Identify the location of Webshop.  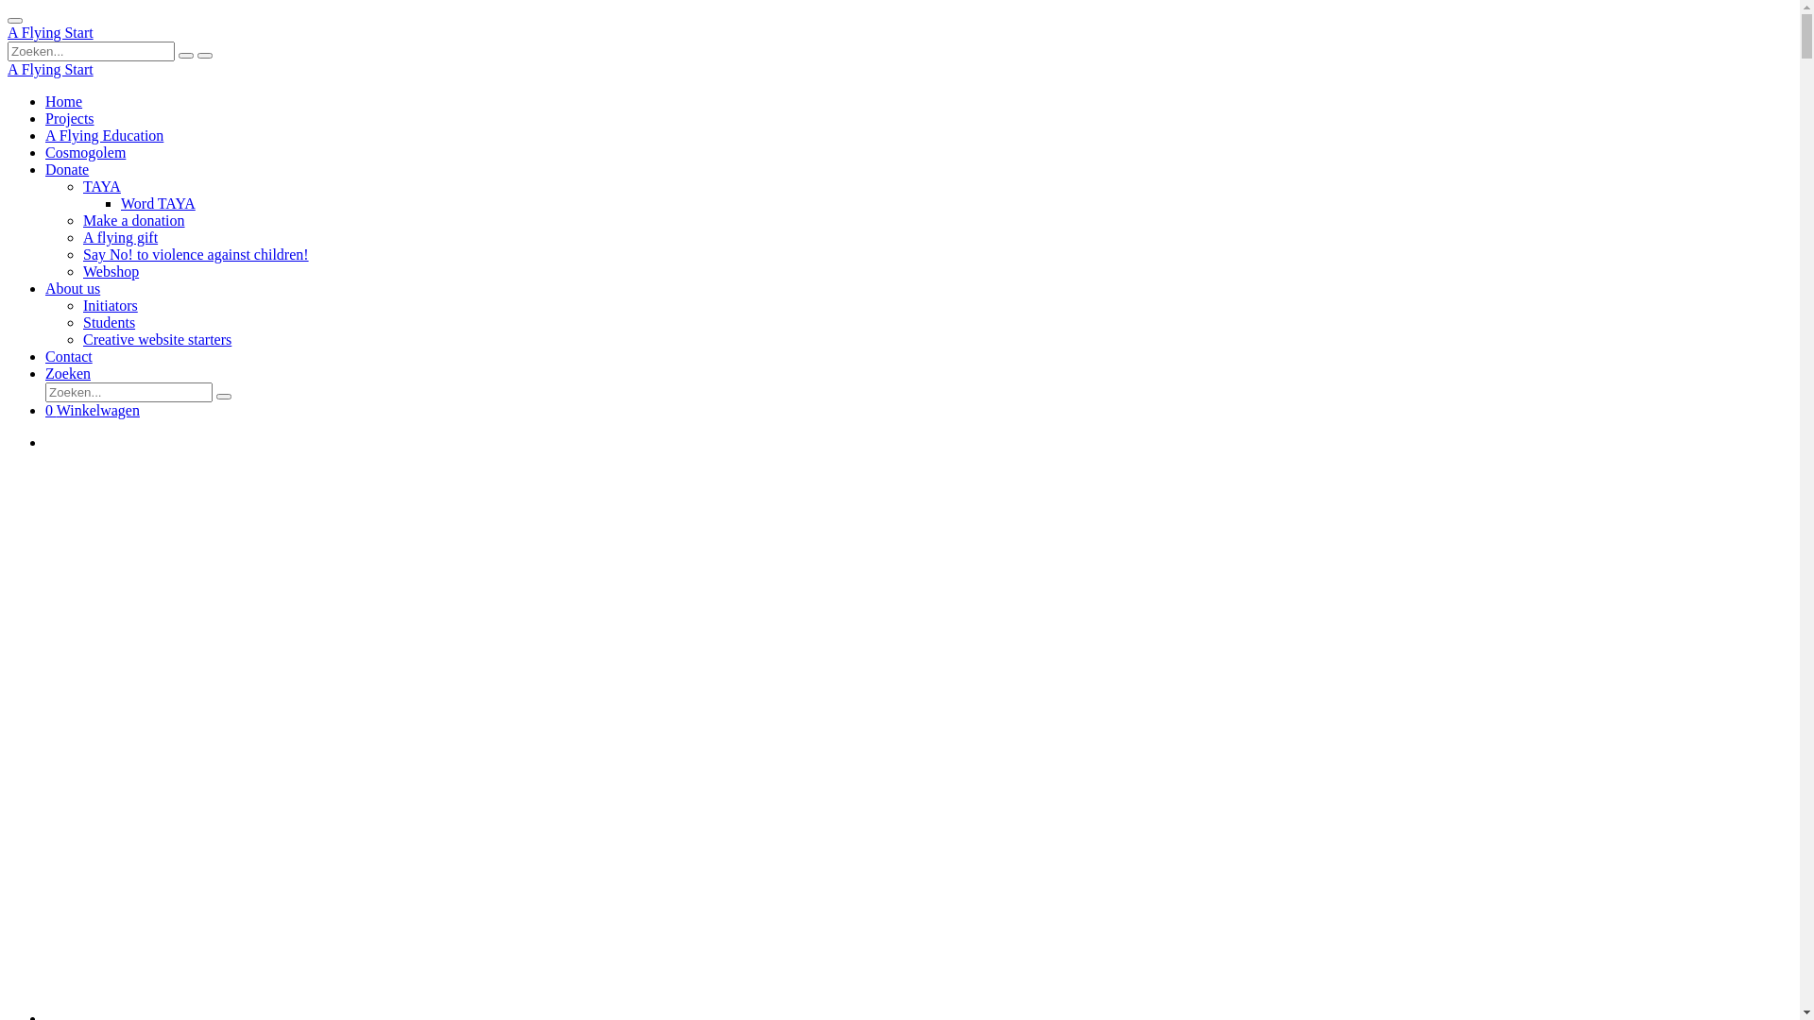
(111, 272).